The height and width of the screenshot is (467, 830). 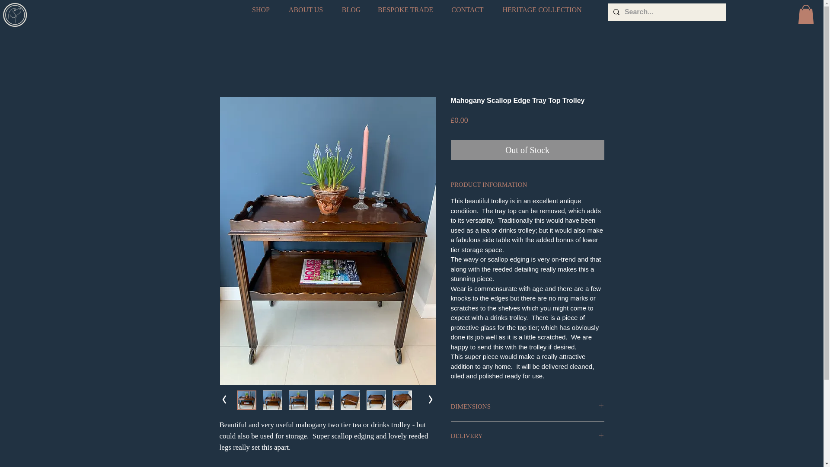 What do you see at coordinates (405, 10) in the screenshot?
I see `BESPOKE TRADE` at bounding box center [405, 10].